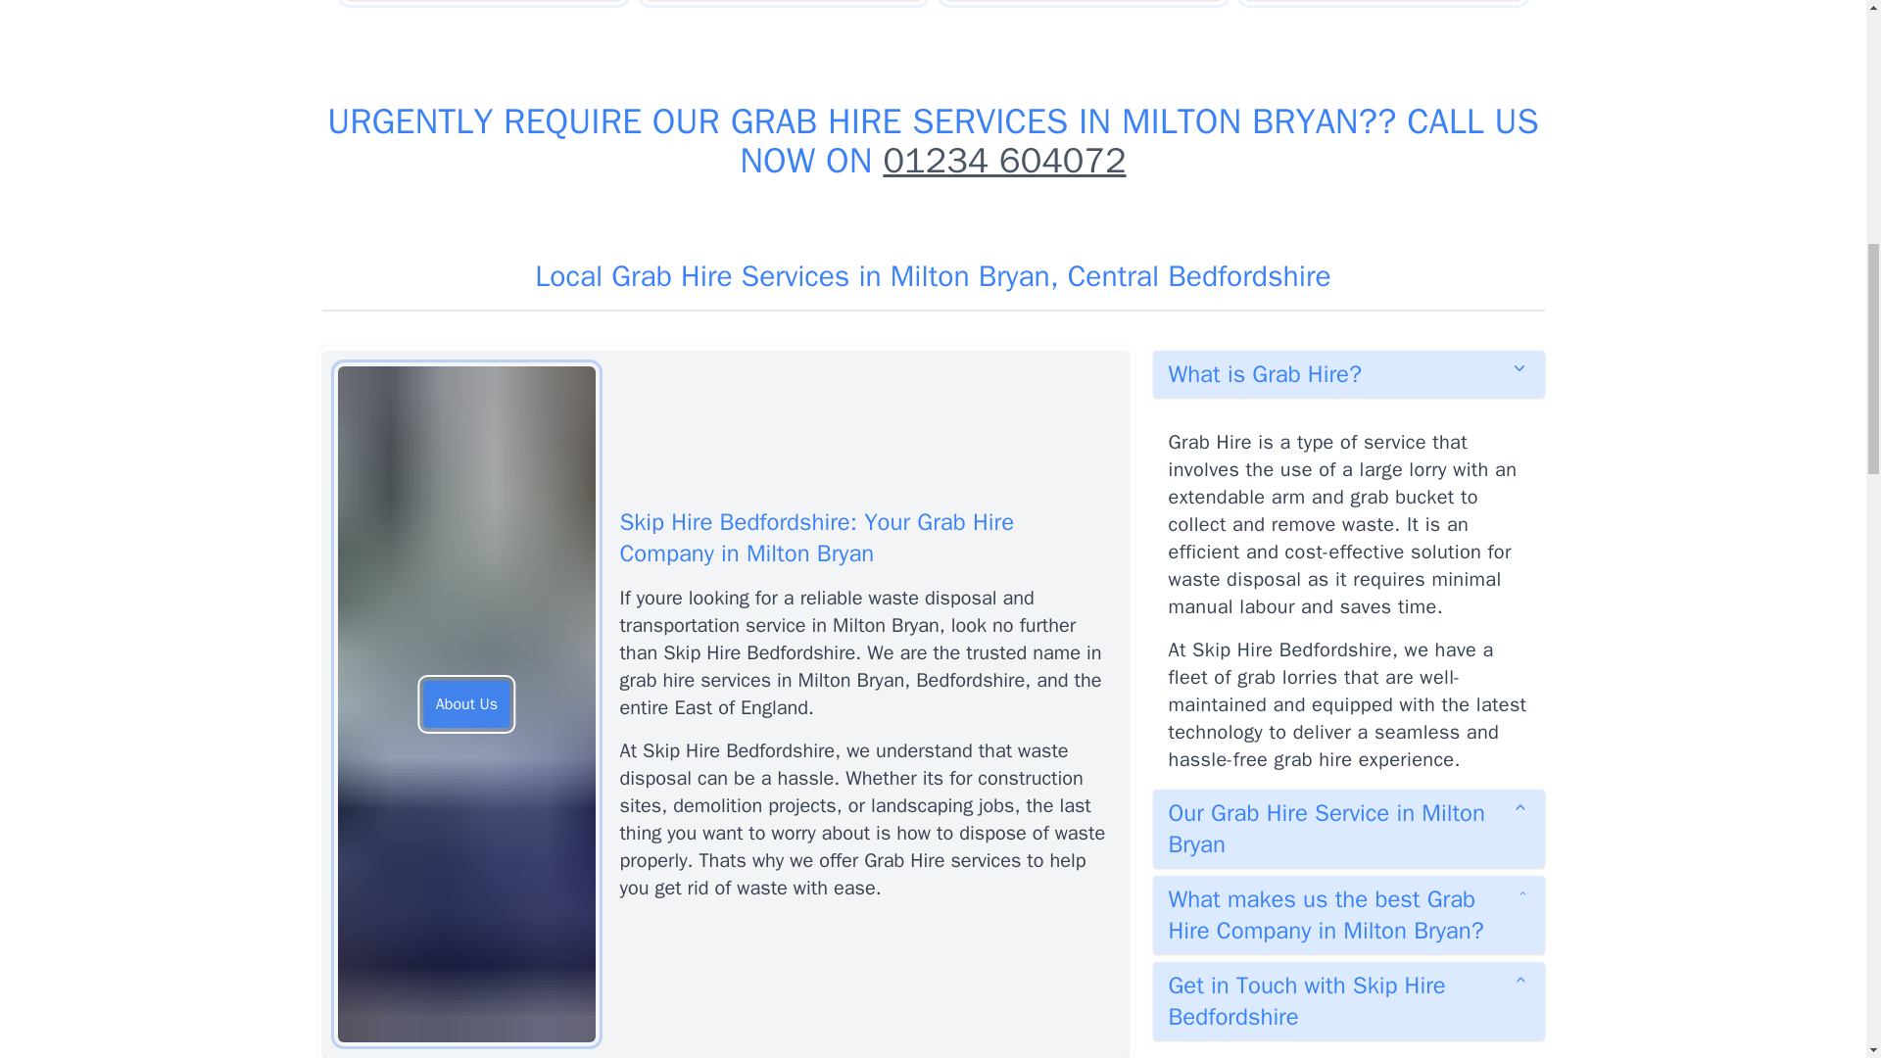  I want to click on What is Grab Hire?, so click(1348, 374).